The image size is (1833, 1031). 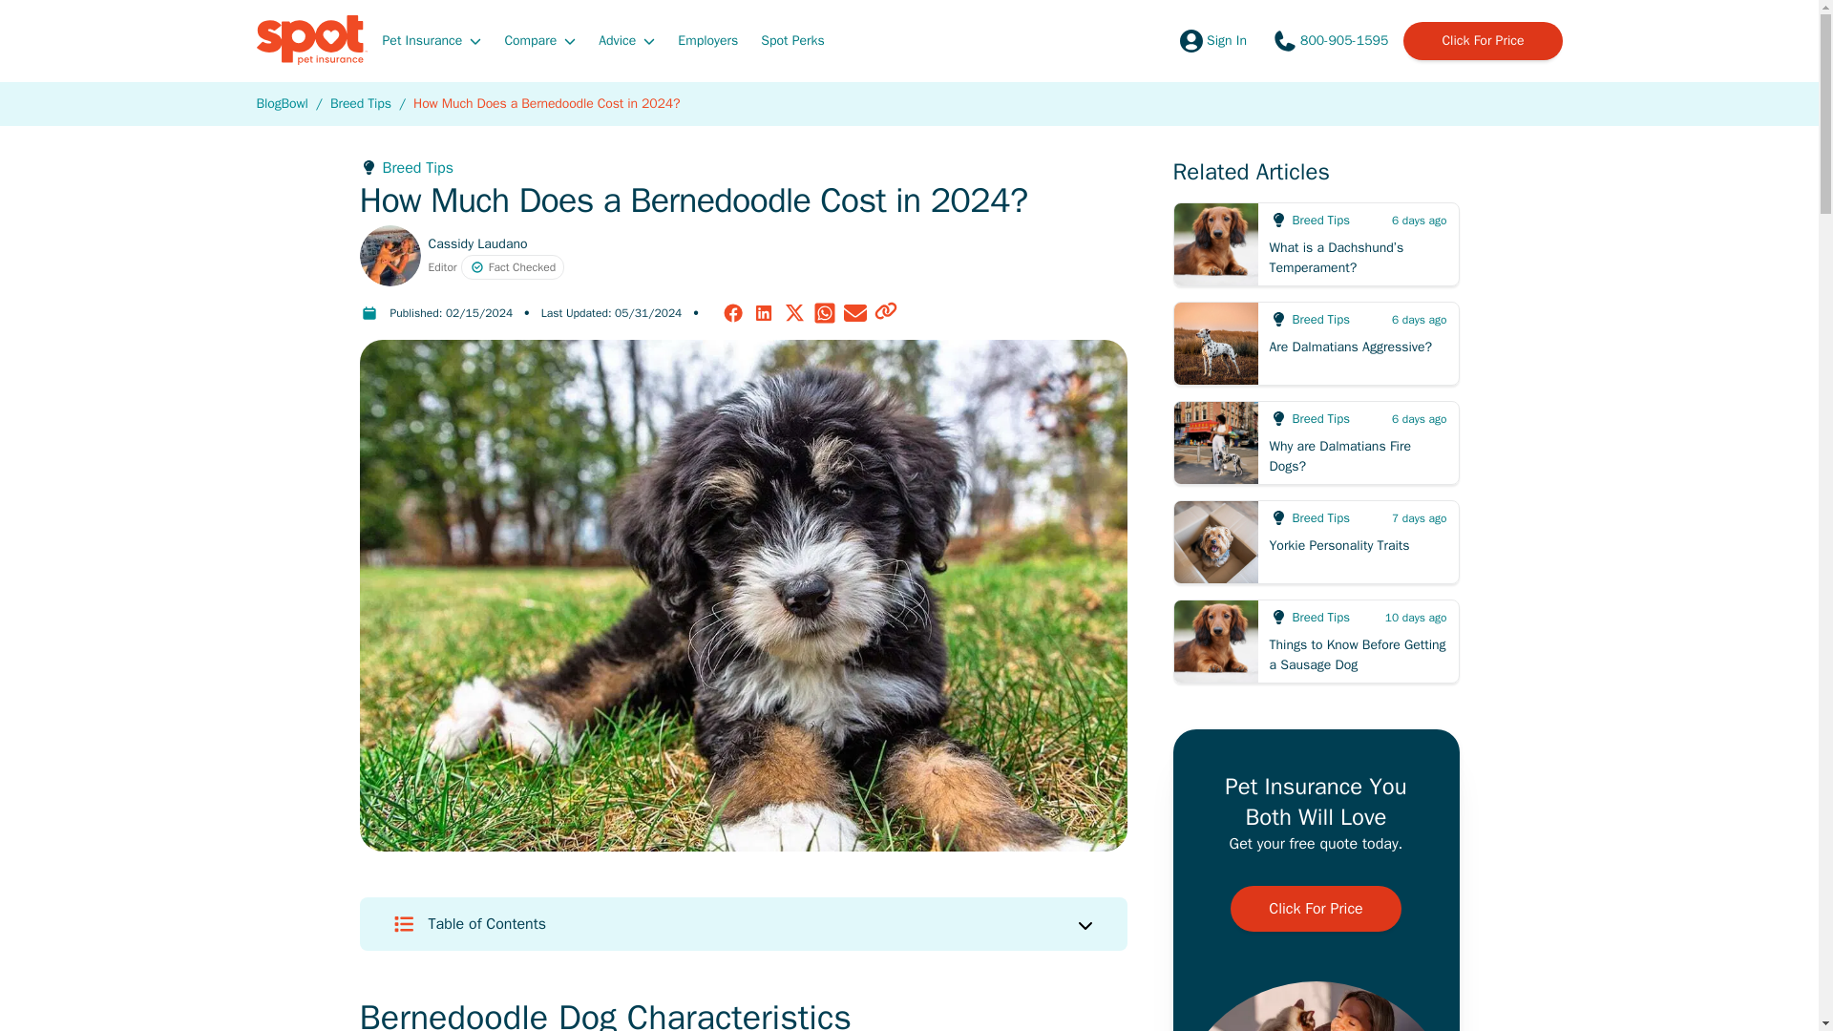 What do you see at coordinates (792, 39) in the screenshot?
I see `Spot Perks` at bounding box center [792, 39].